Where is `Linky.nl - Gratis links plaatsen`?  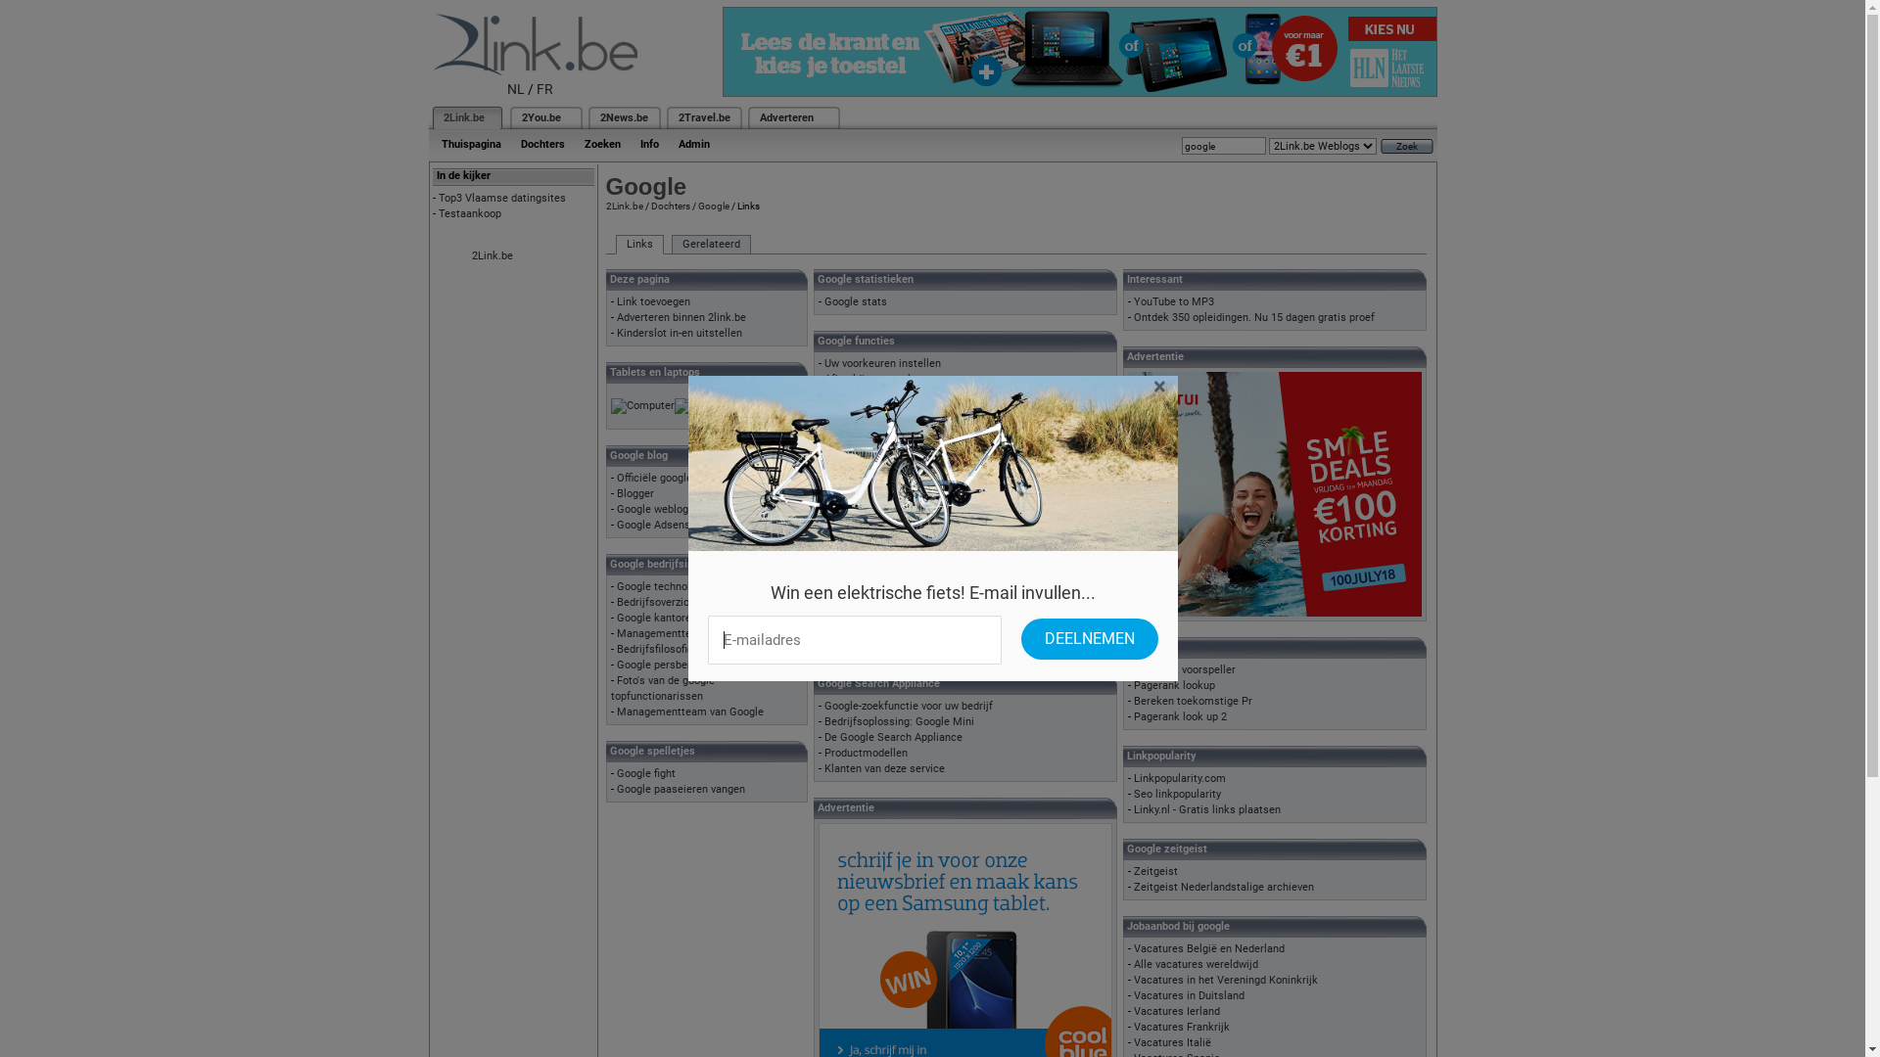
Linky.nl - Gratis links plaatsen is located at coordinates (1207, 810).